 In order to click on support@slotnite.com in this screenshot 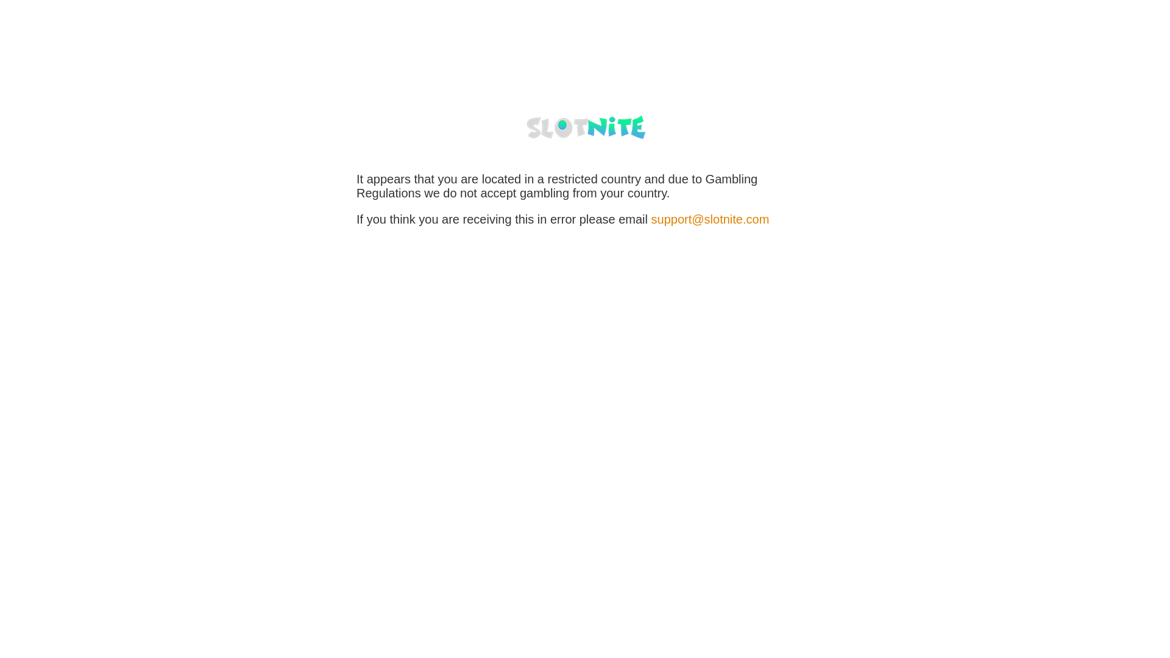, I will do `click(711, 219)`.